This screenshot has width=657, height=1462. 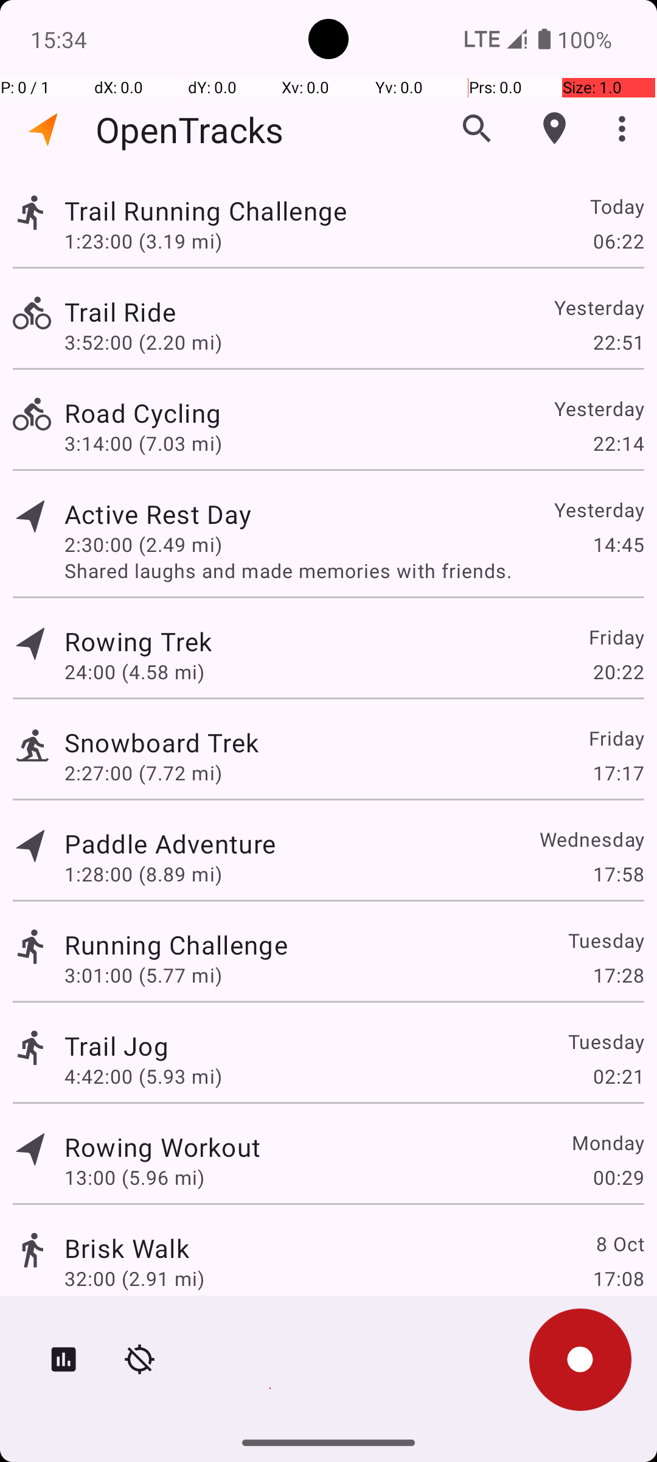 I want to click on 2:30:00 (2.49 mi), so click(x=144, y=545).